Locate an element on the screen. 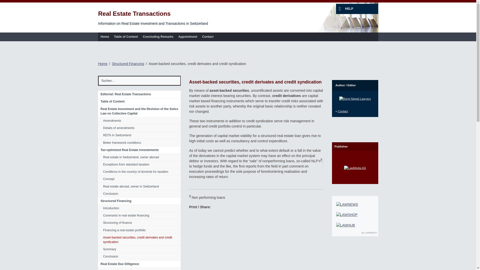 This screenshot has height=270, width=480. Conditions in the country of domicile for taxation is located at coordinates (139, 172).